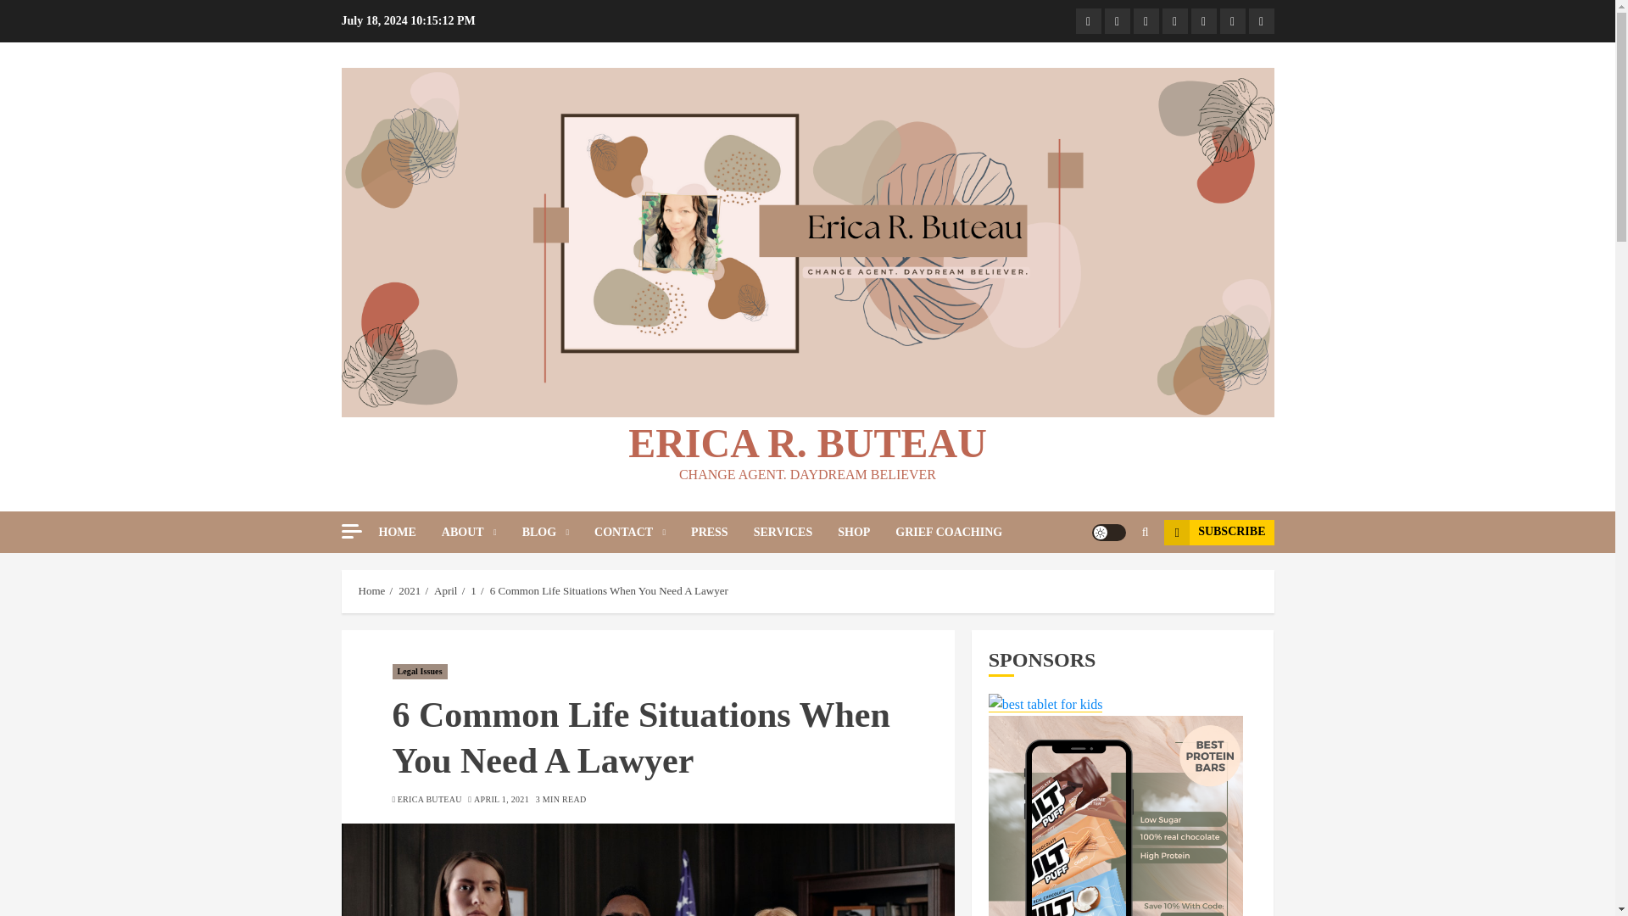  Describe the element at coordinates (1260, 20) in the screenshot. I see `Linkedin` at that location.